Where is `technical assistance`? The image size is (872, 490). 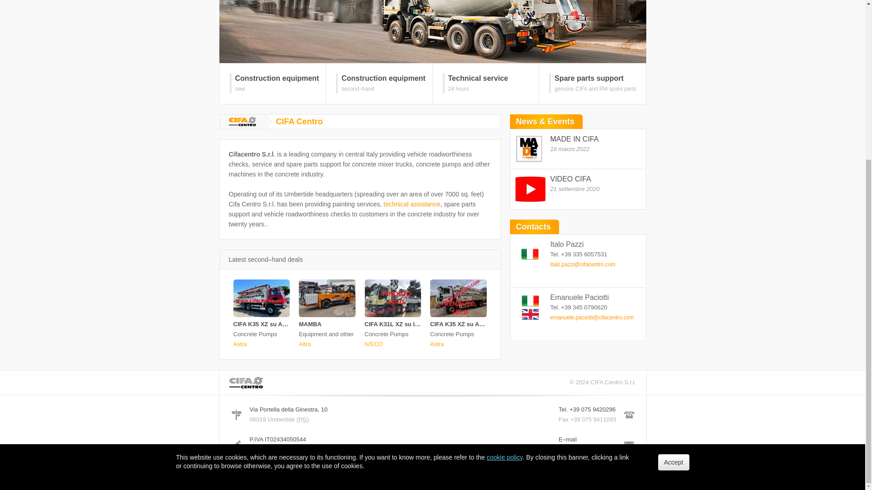
technical assistance is located at coordinates (471, 324).